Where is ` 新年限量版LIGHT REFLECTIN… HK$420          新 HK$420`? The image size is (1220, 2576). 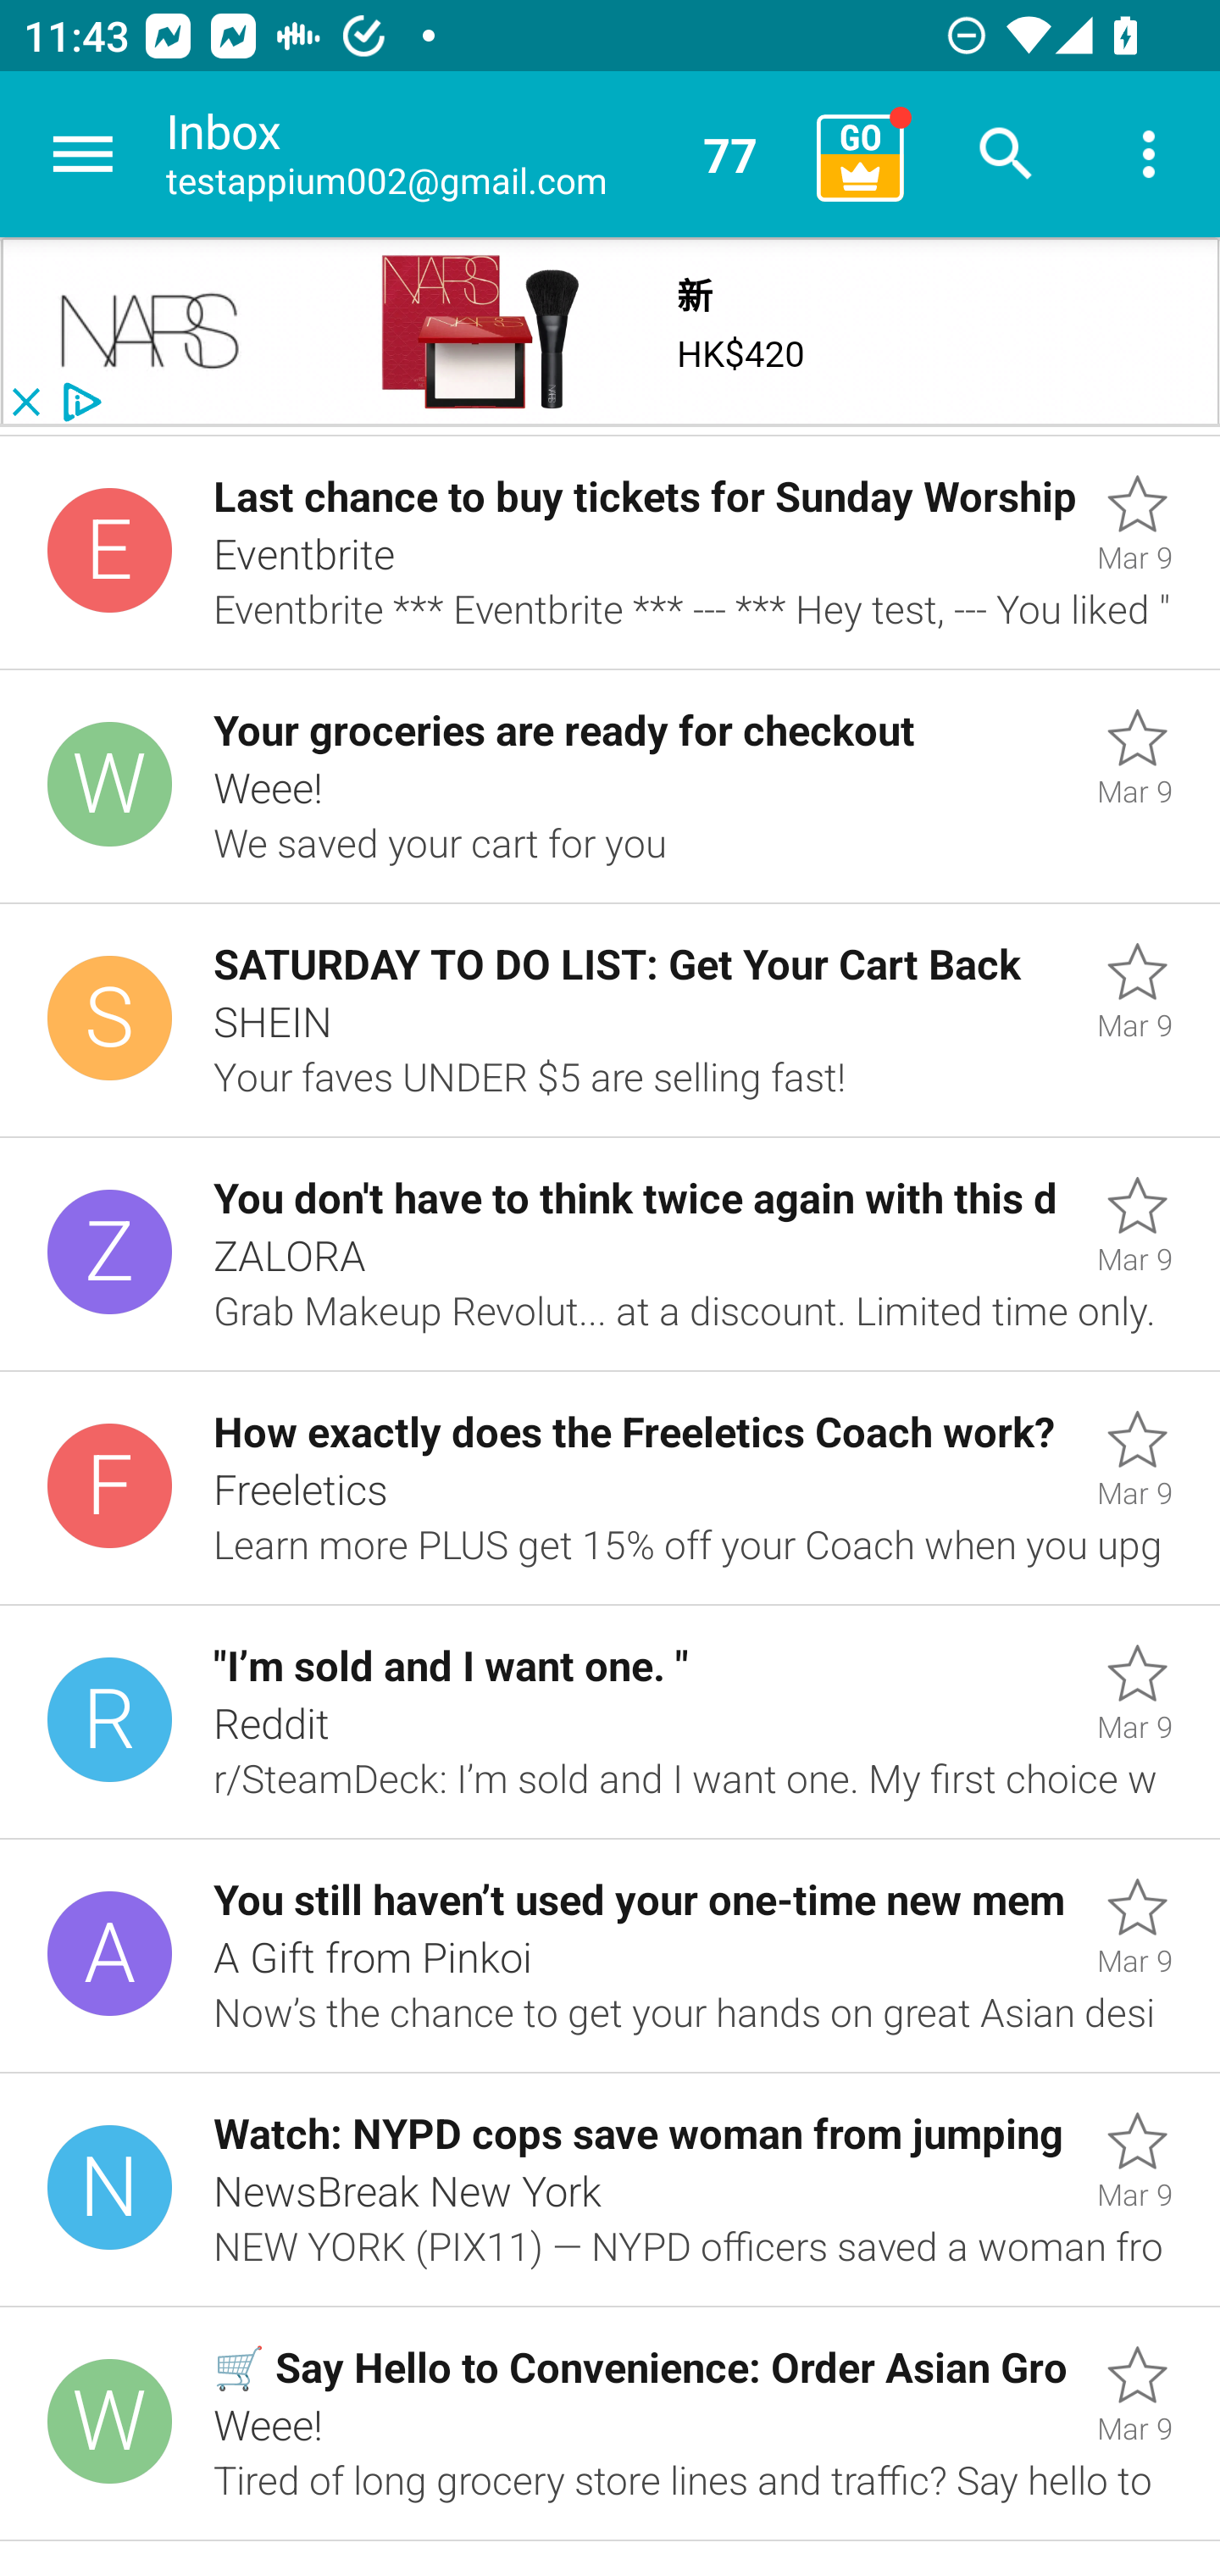
 新年限量版LIGHT REFLECTIN… HK$420          新 HK$420 is located at coordinates (757, 332).